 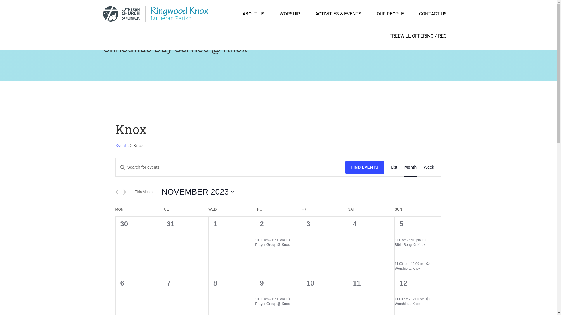 What do you see at coordinates (428, 264) in the screenshot?
I see `Recurring` at bounding box center [428, 264].